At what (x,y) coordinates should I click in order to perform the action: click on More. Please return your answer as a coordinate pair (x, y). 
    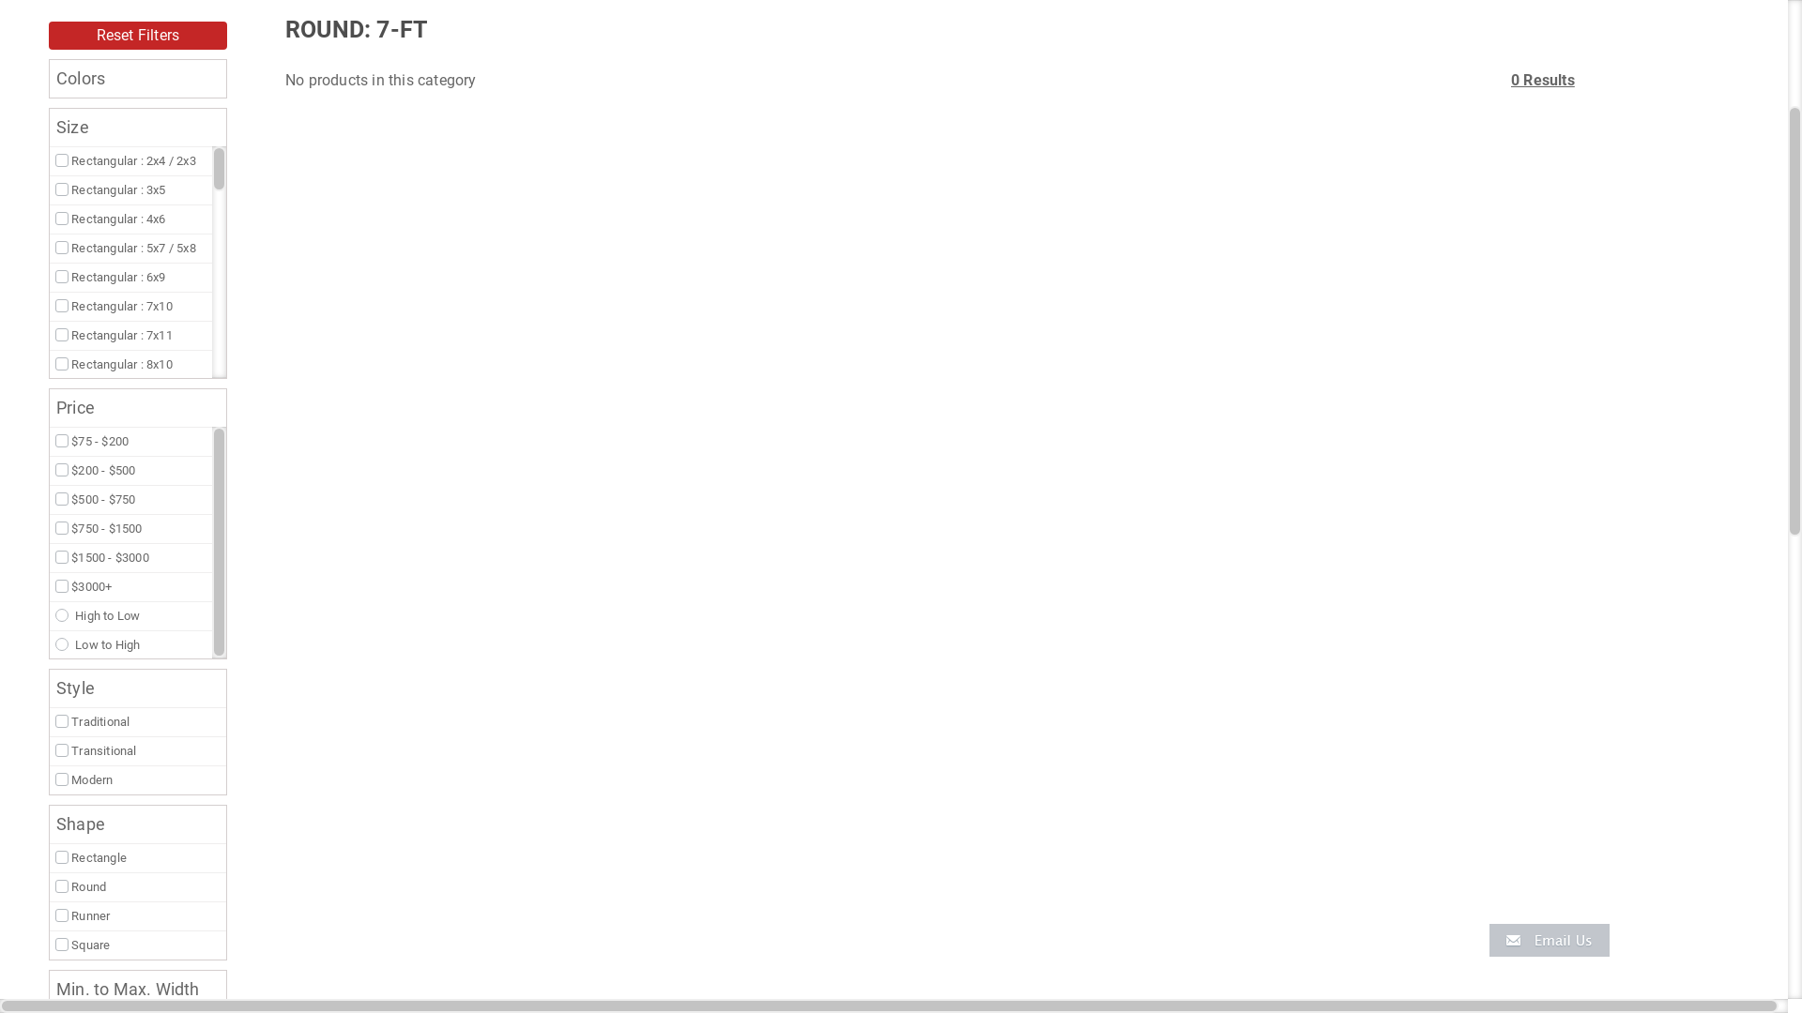
    Looking at the image, I should click on (1269, 211).